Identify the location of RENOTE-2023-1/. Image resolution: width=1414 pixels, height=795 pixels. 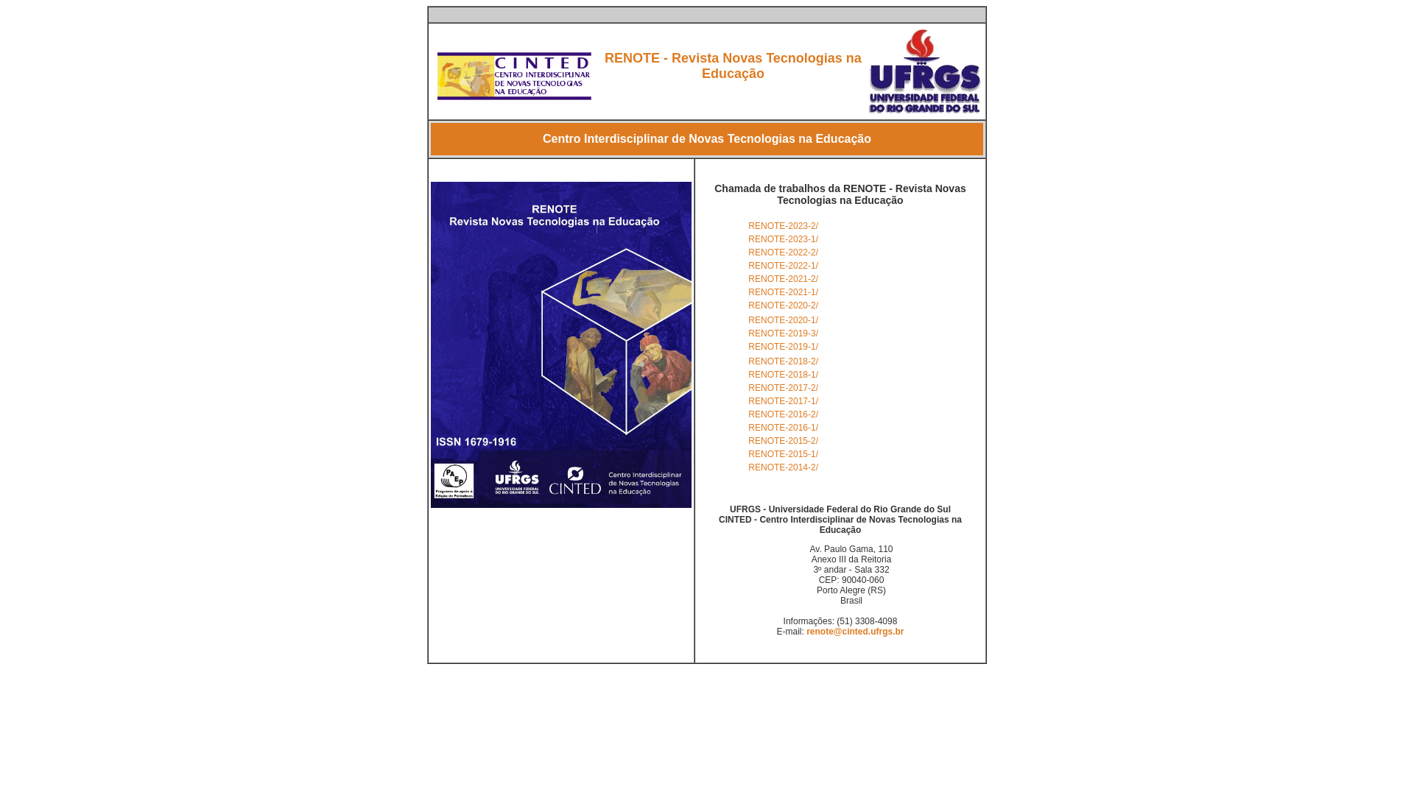
(784, 239).